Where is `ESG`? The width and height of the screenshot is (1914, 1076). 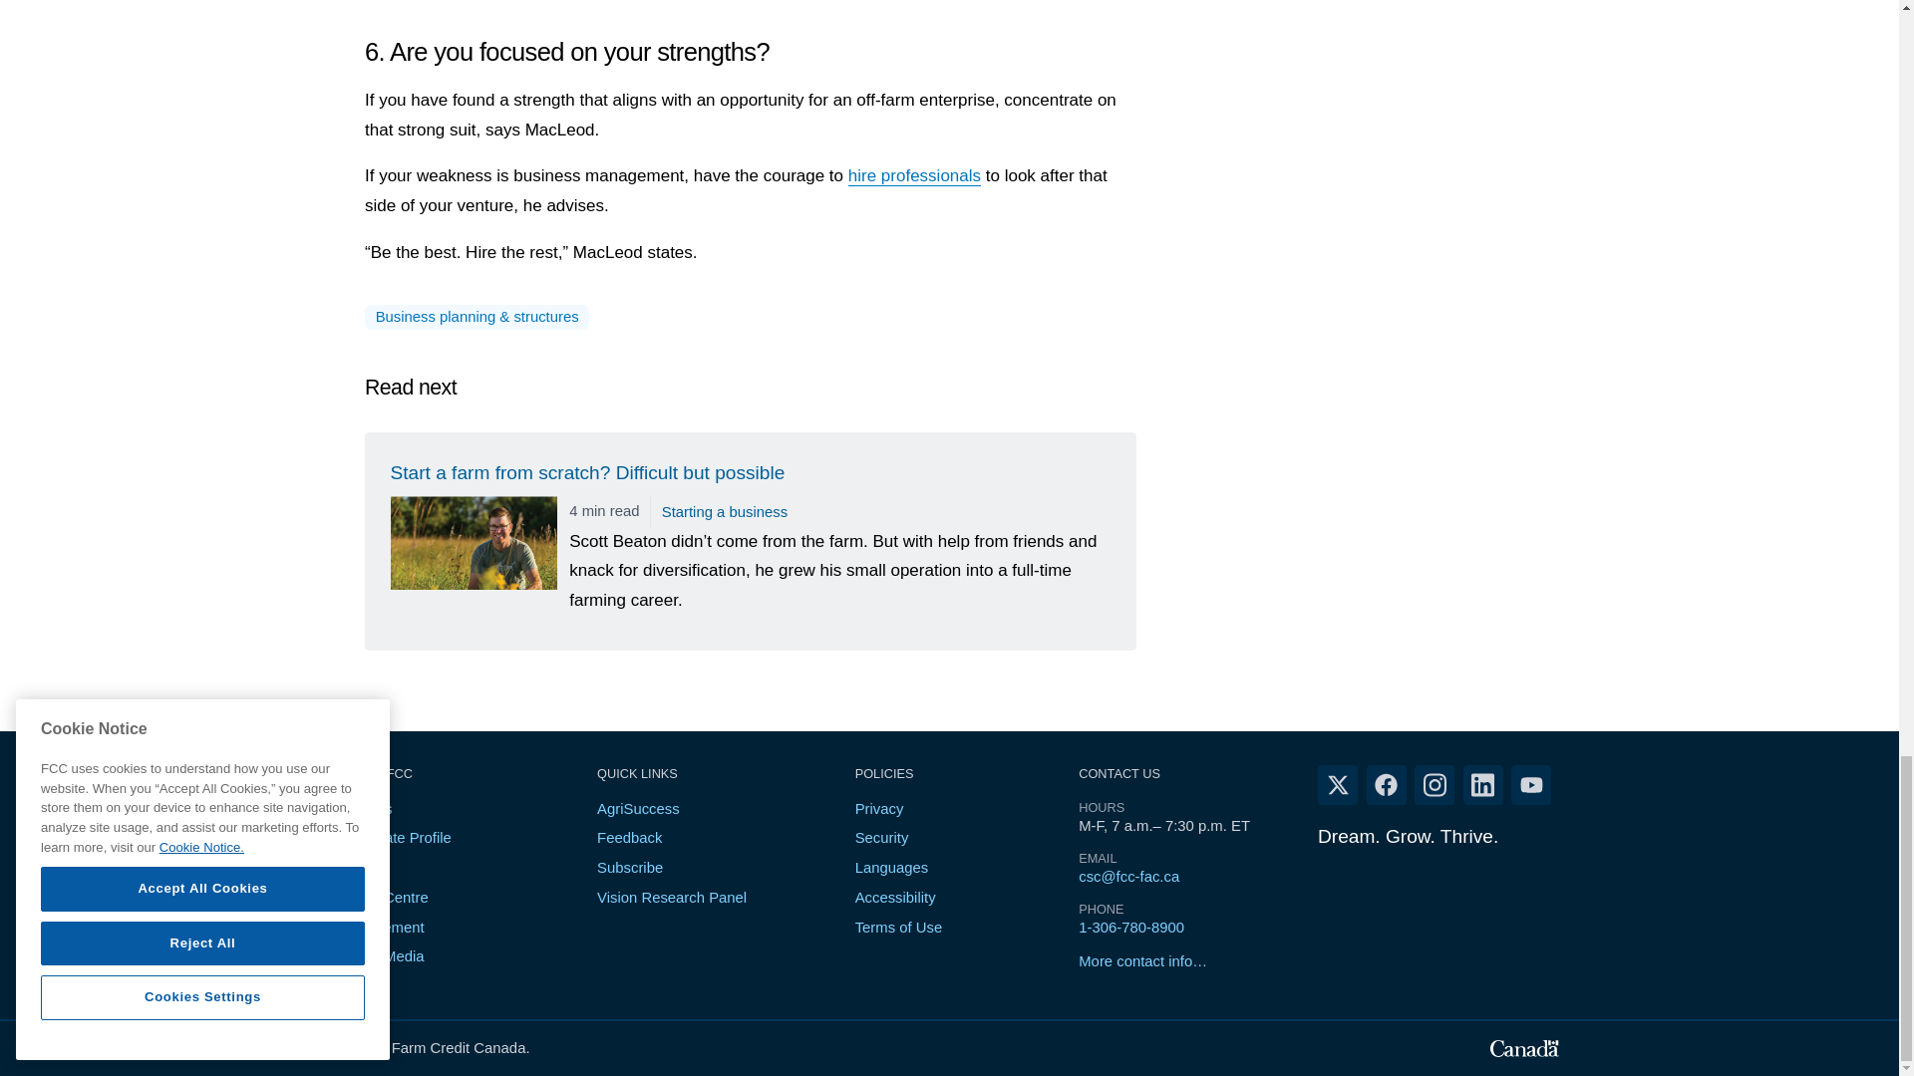
ESG is located at coordinates (353, 867).